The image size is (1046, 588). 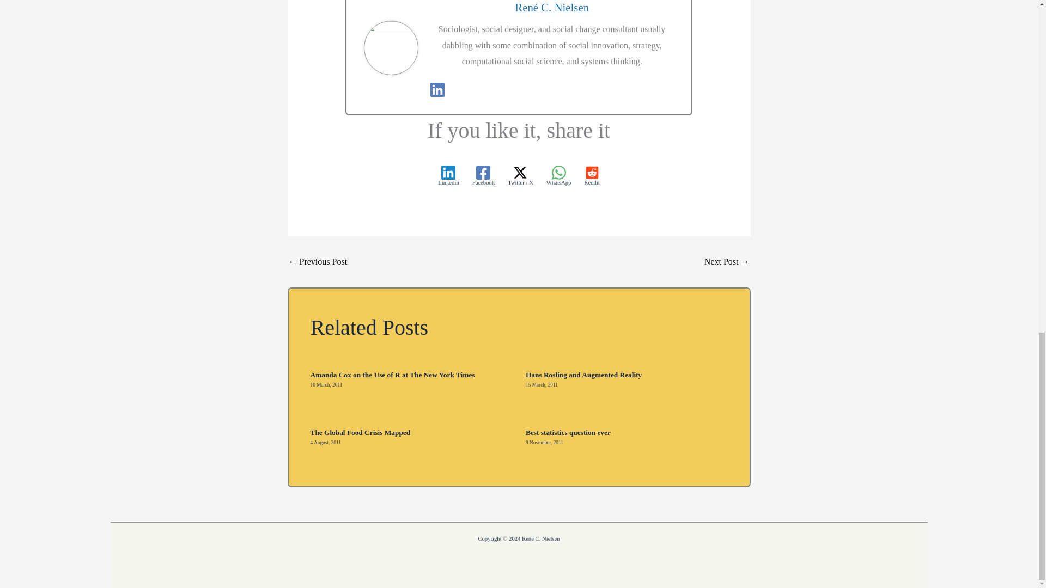 What do you see at coordinates (568, 432) in the screenshot?
I see `Best statistics question ever` at bounding box center [568, 432].